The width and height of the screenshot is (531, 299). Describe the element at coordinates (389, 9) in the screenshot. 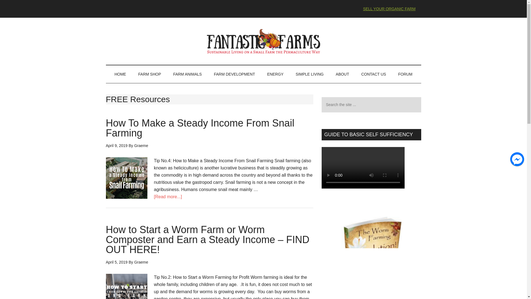

I see `SELL YOUR ORGANIC FARM` at that location.